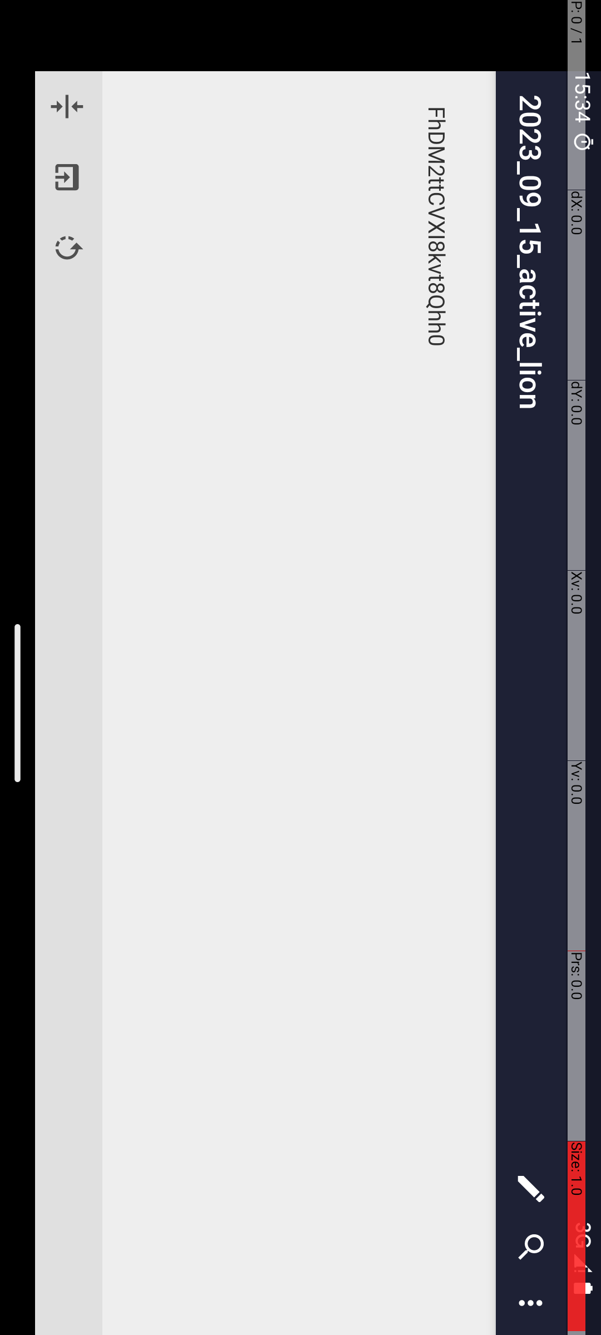 The width and height of the screenshot is (601, 1335). What do you see at coordinates (628, 70) in the screenshot?
I see `2023_09_15_active_lion` at bounding box center [628, 70].